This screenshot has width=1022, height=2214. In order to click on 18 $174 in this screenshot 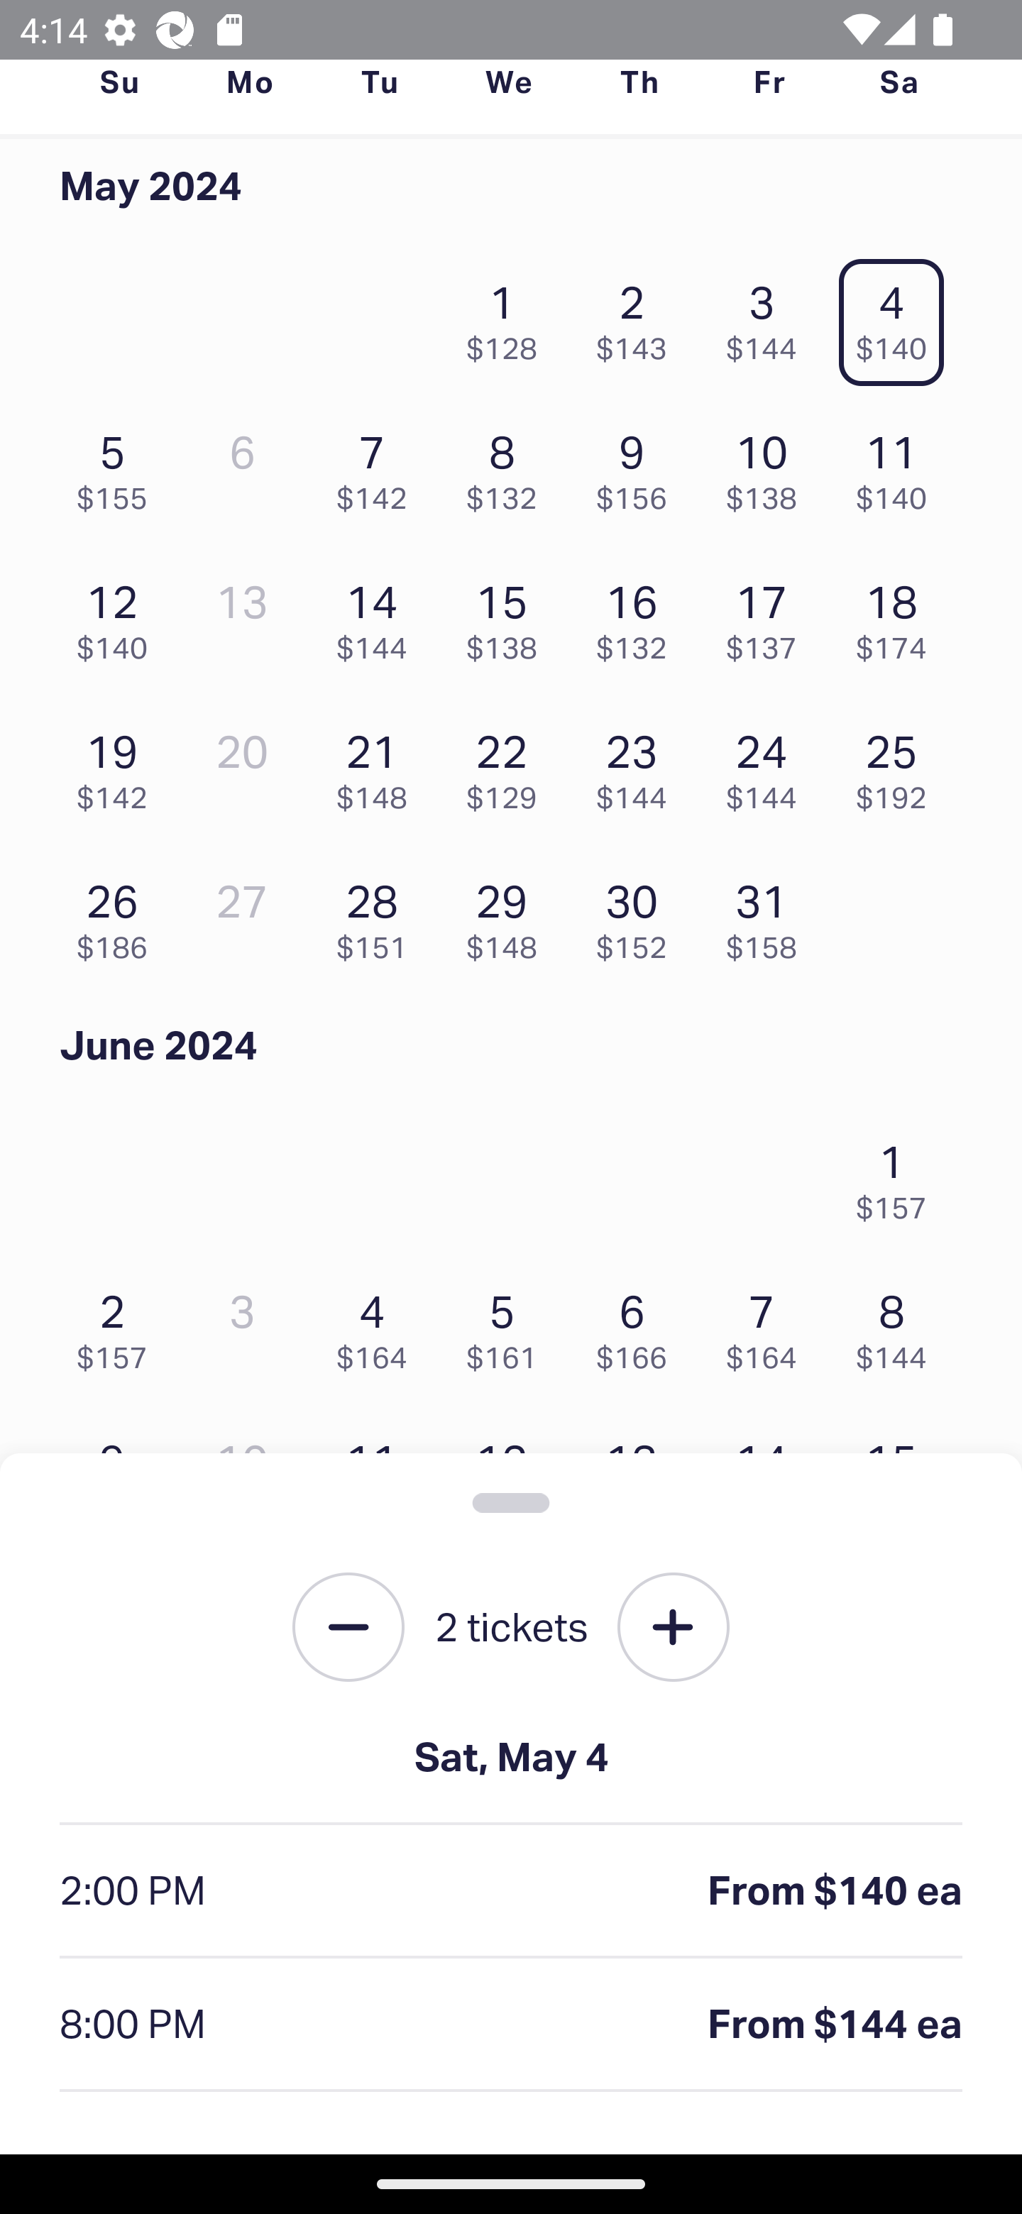, I will do `click(899, 615)`.